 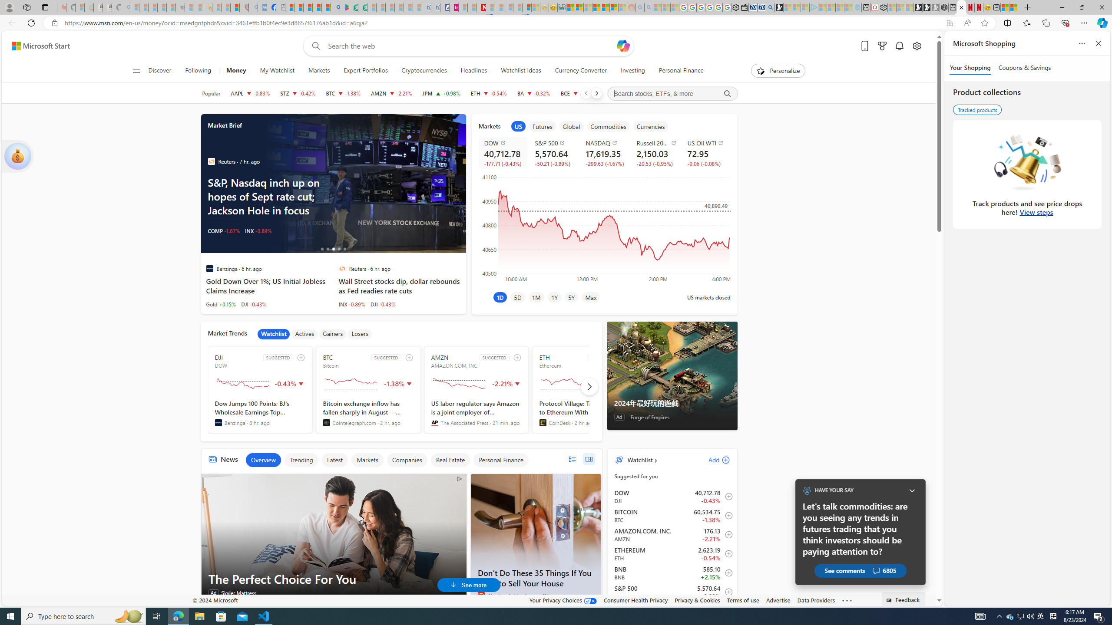 I want to click on ETH Ethereum decrease 2,623.19 -14.14 -0.54%, so click(x=489, y=93).